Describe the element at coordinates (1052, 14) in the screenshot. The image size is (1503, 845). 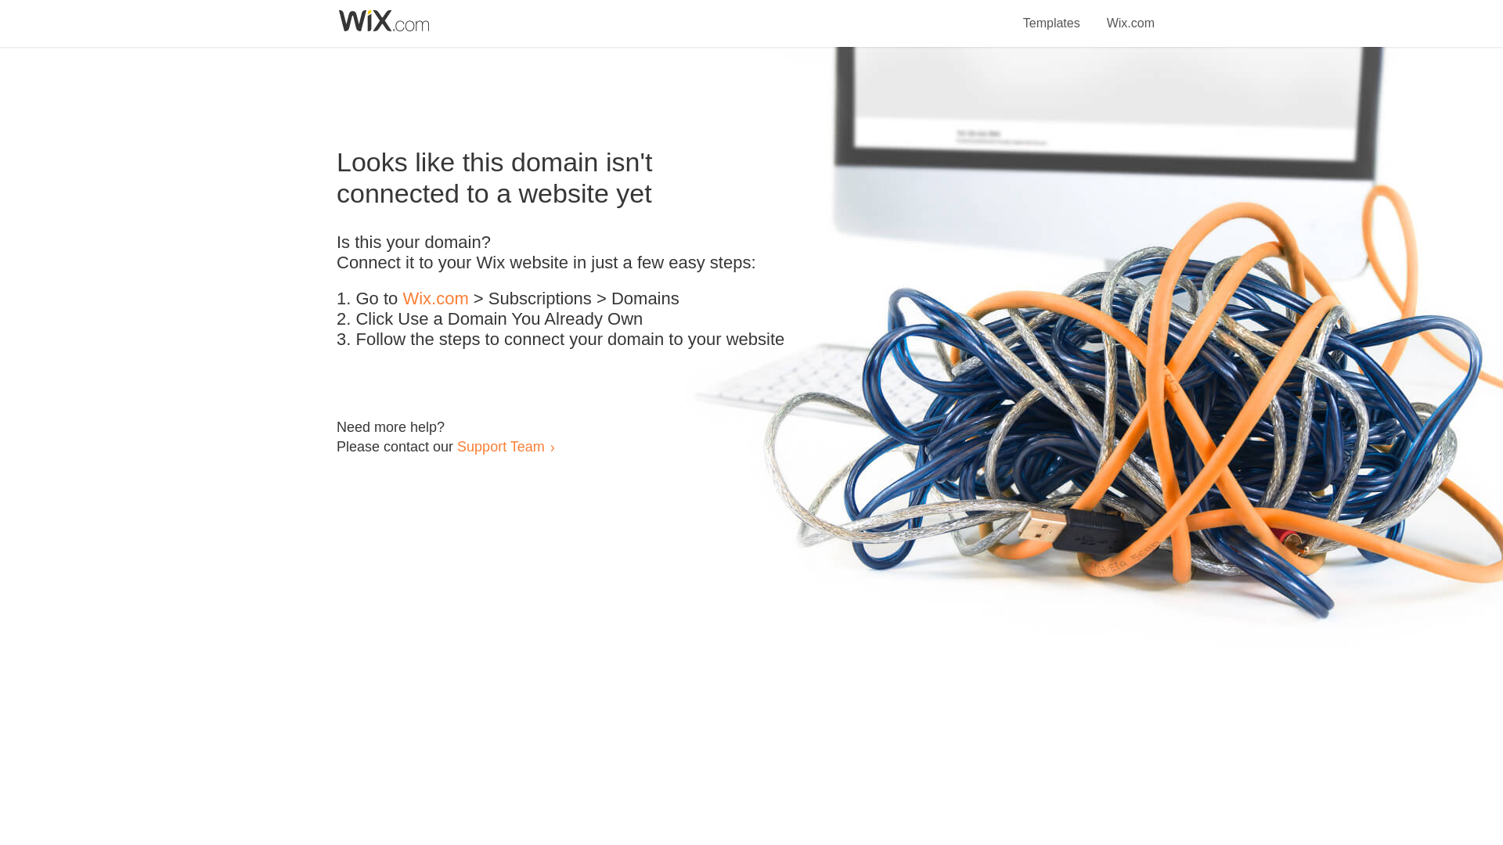
I see `Templates` at that location.